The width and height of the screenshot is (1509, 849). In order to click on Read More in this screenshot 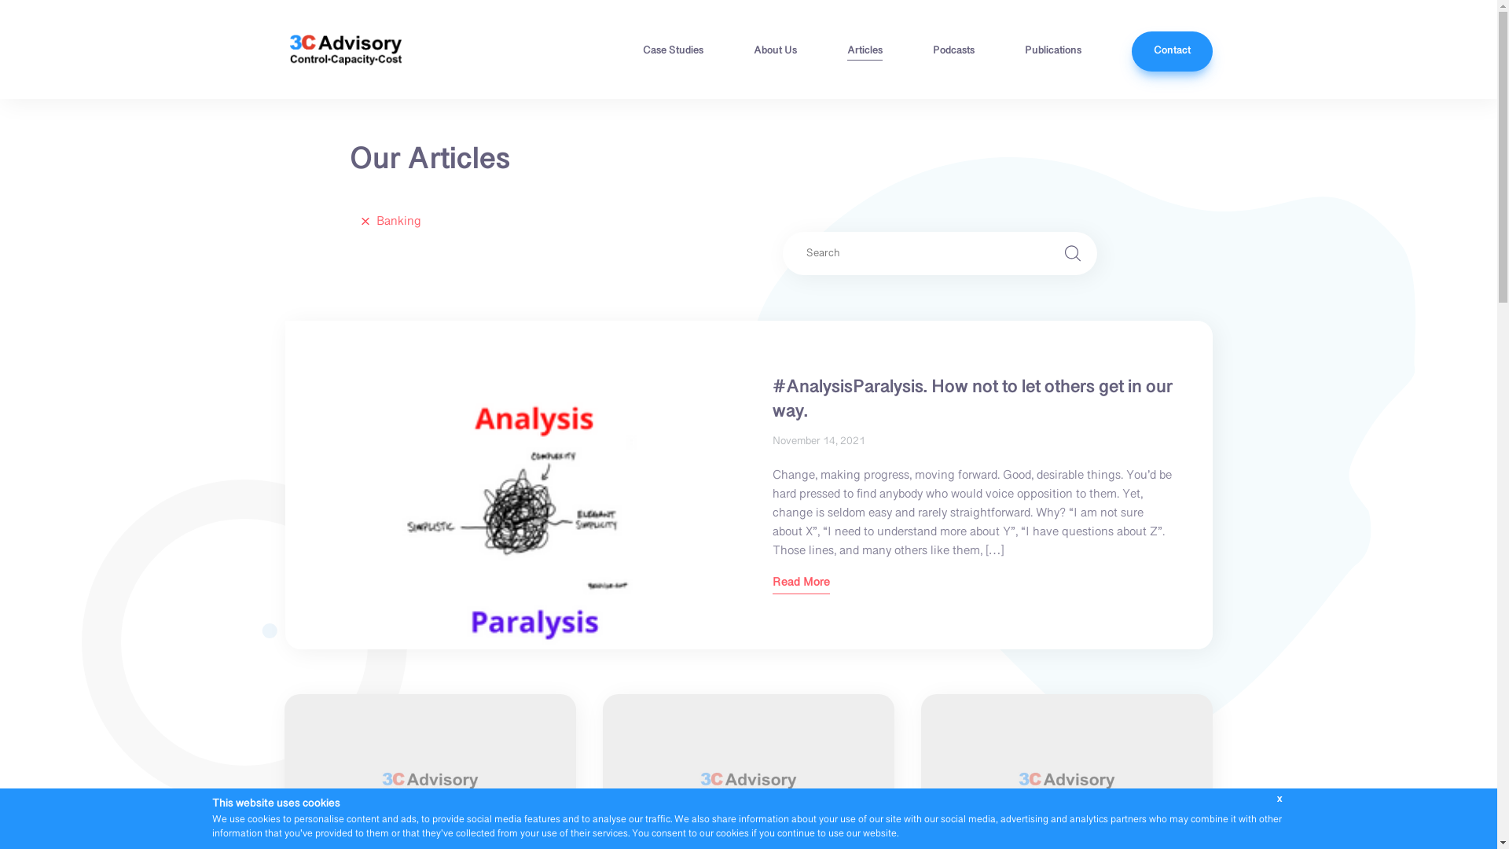, I will do `click(800, 586)`.